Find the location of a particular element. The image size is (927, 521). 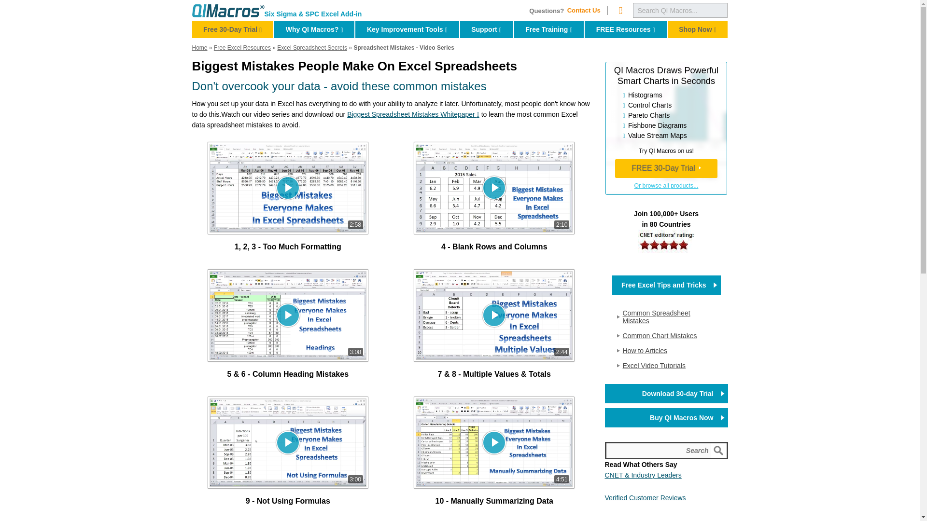

Key Improvement Tools is located at coordinates (549, 29).